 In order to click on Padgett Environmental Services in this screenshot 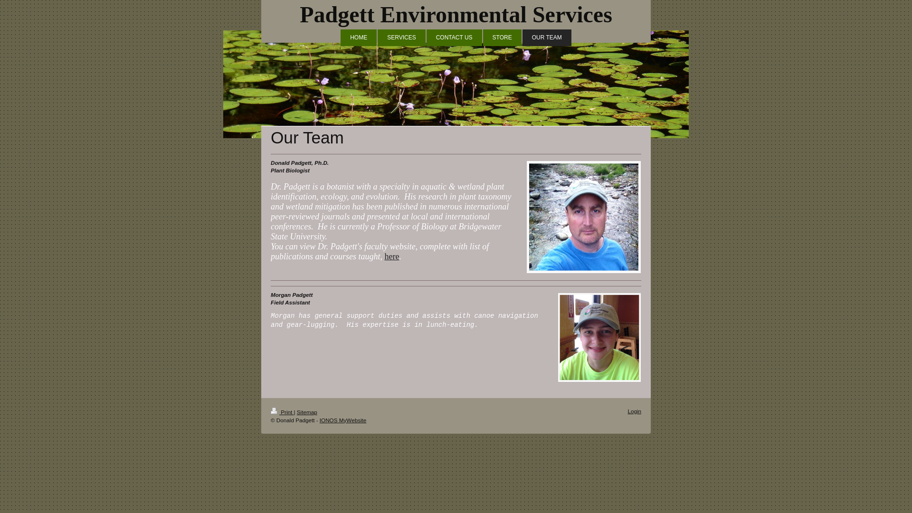, I will do `click(456, 14)`.